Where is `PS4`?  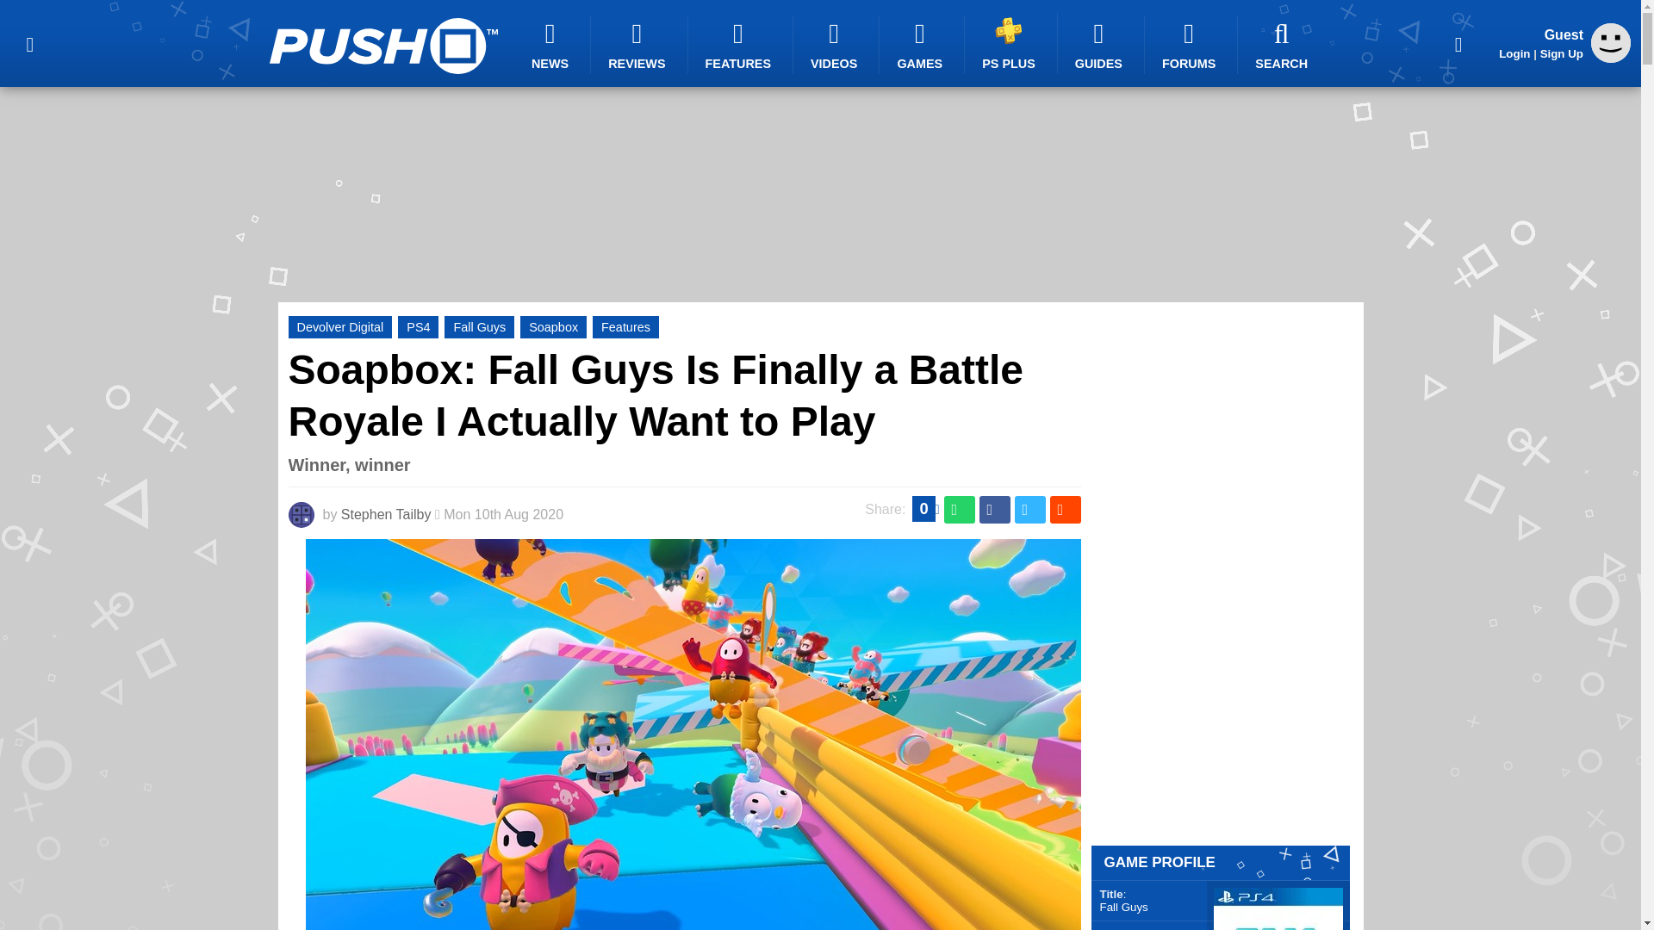
PS4 is located at coordinates (418, 327).